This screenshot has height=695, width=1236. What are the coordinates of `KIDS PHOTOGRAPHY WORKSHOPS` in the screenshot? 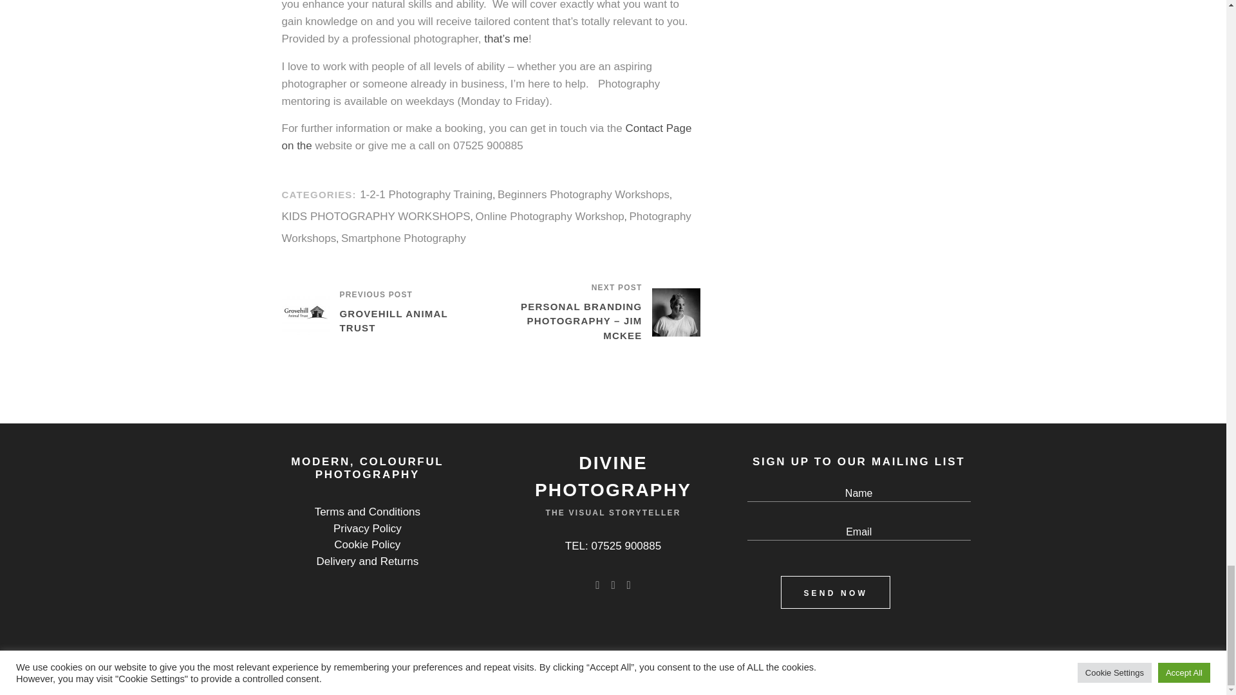 It's located at (376, 216).